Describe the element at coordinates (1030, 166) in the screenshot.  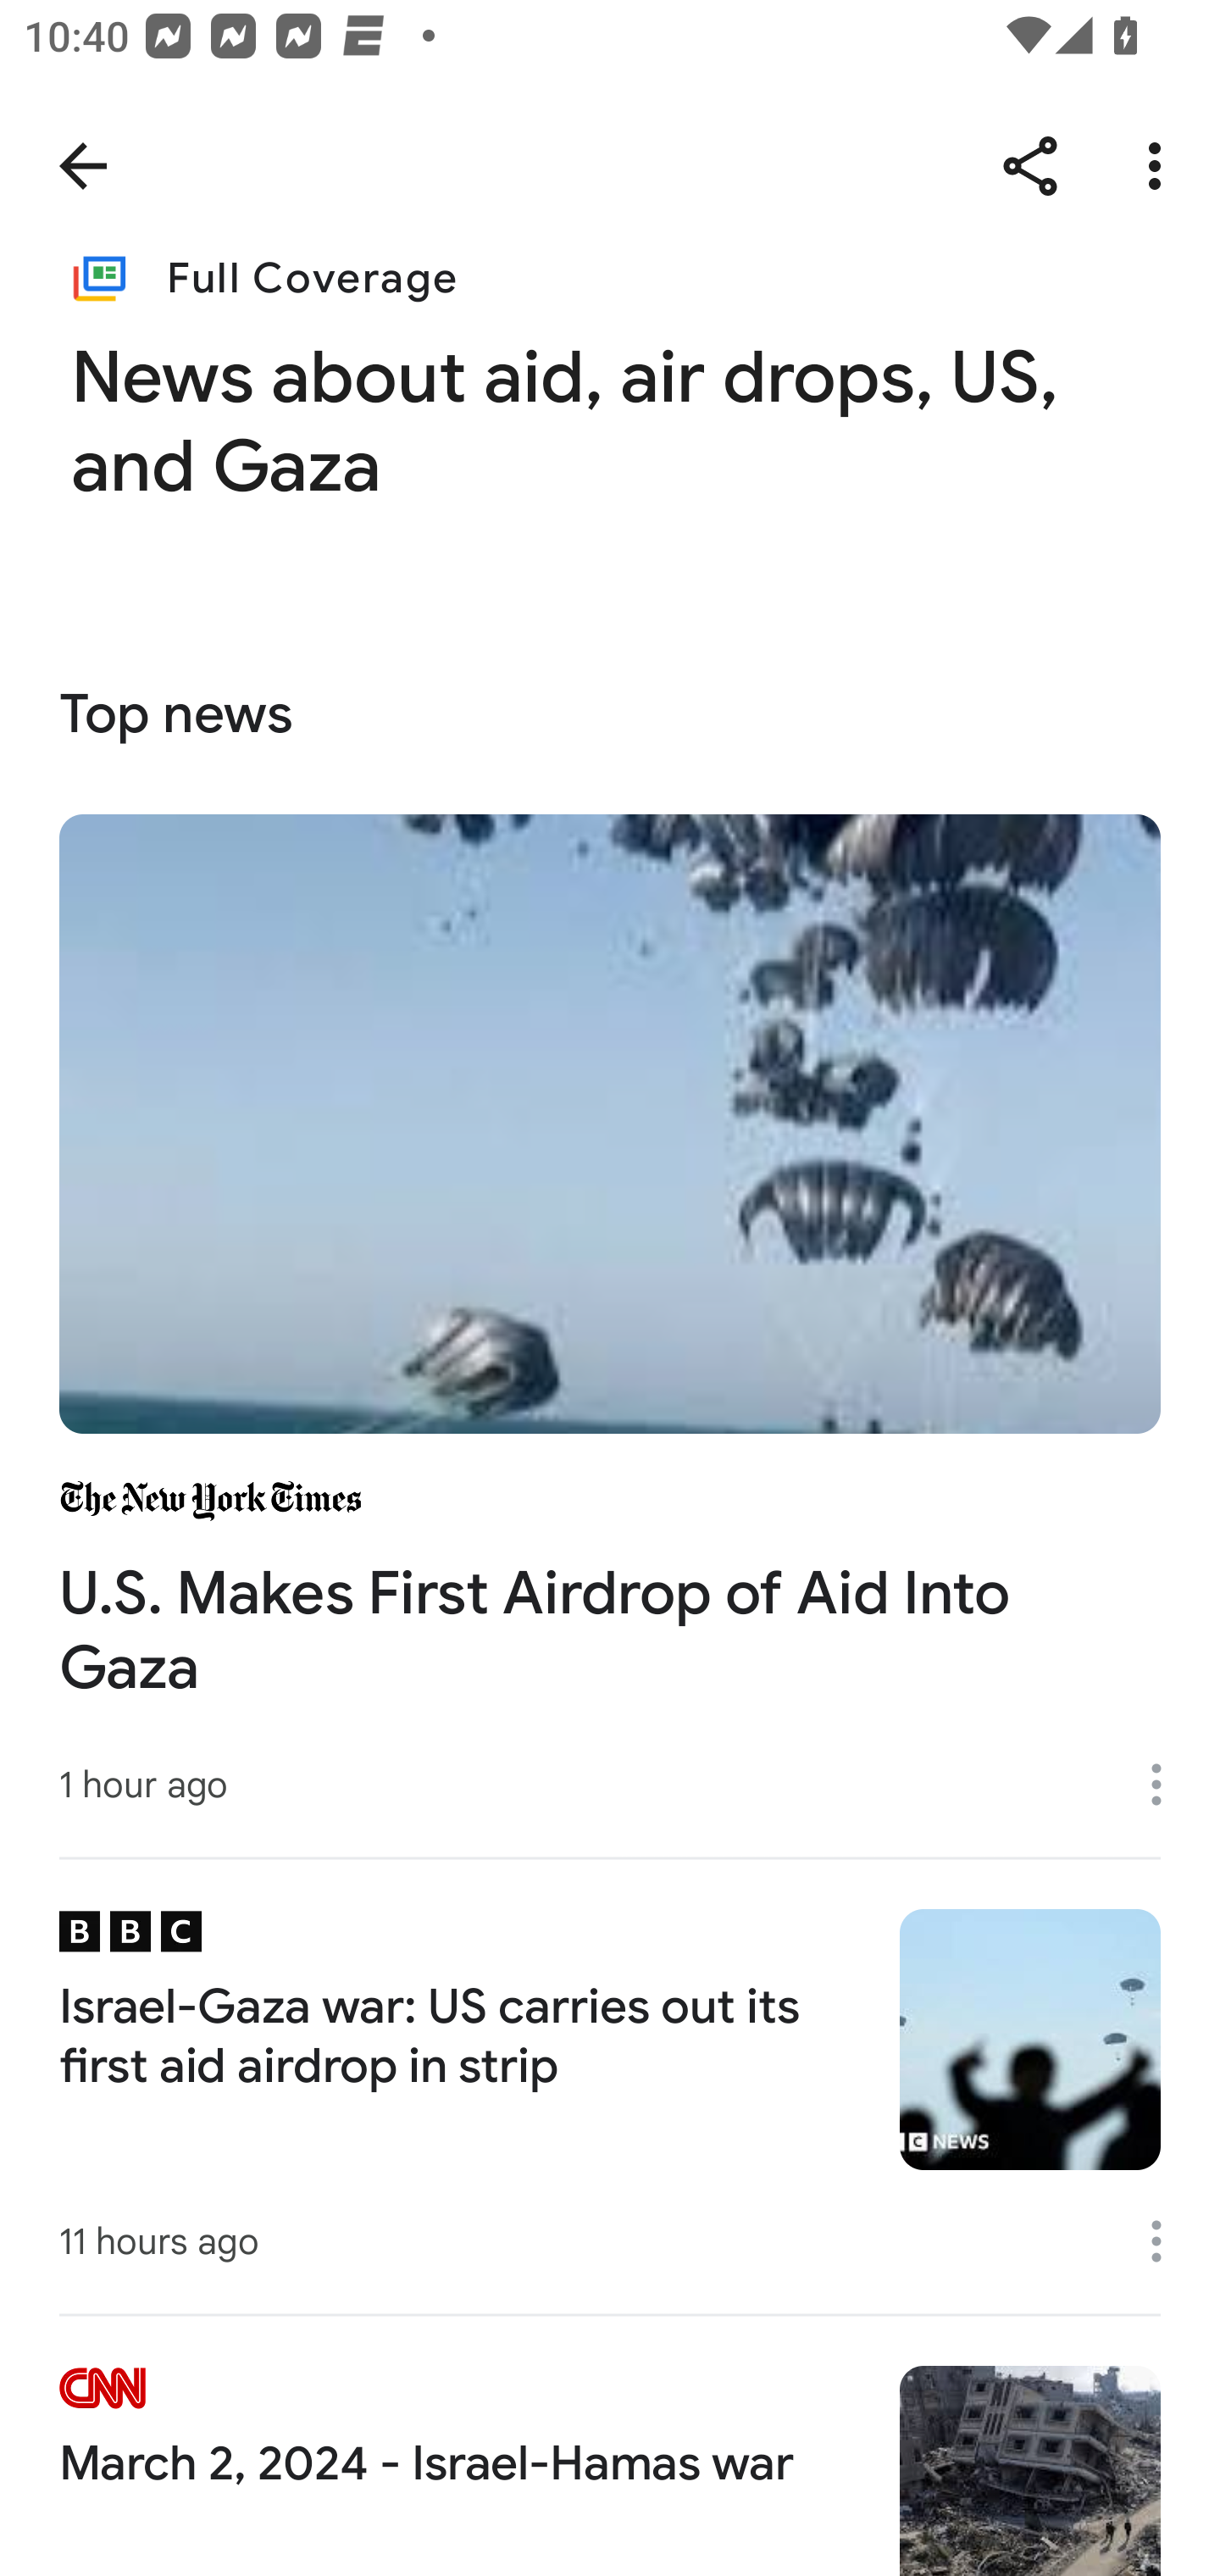
I see `Share` at that location.